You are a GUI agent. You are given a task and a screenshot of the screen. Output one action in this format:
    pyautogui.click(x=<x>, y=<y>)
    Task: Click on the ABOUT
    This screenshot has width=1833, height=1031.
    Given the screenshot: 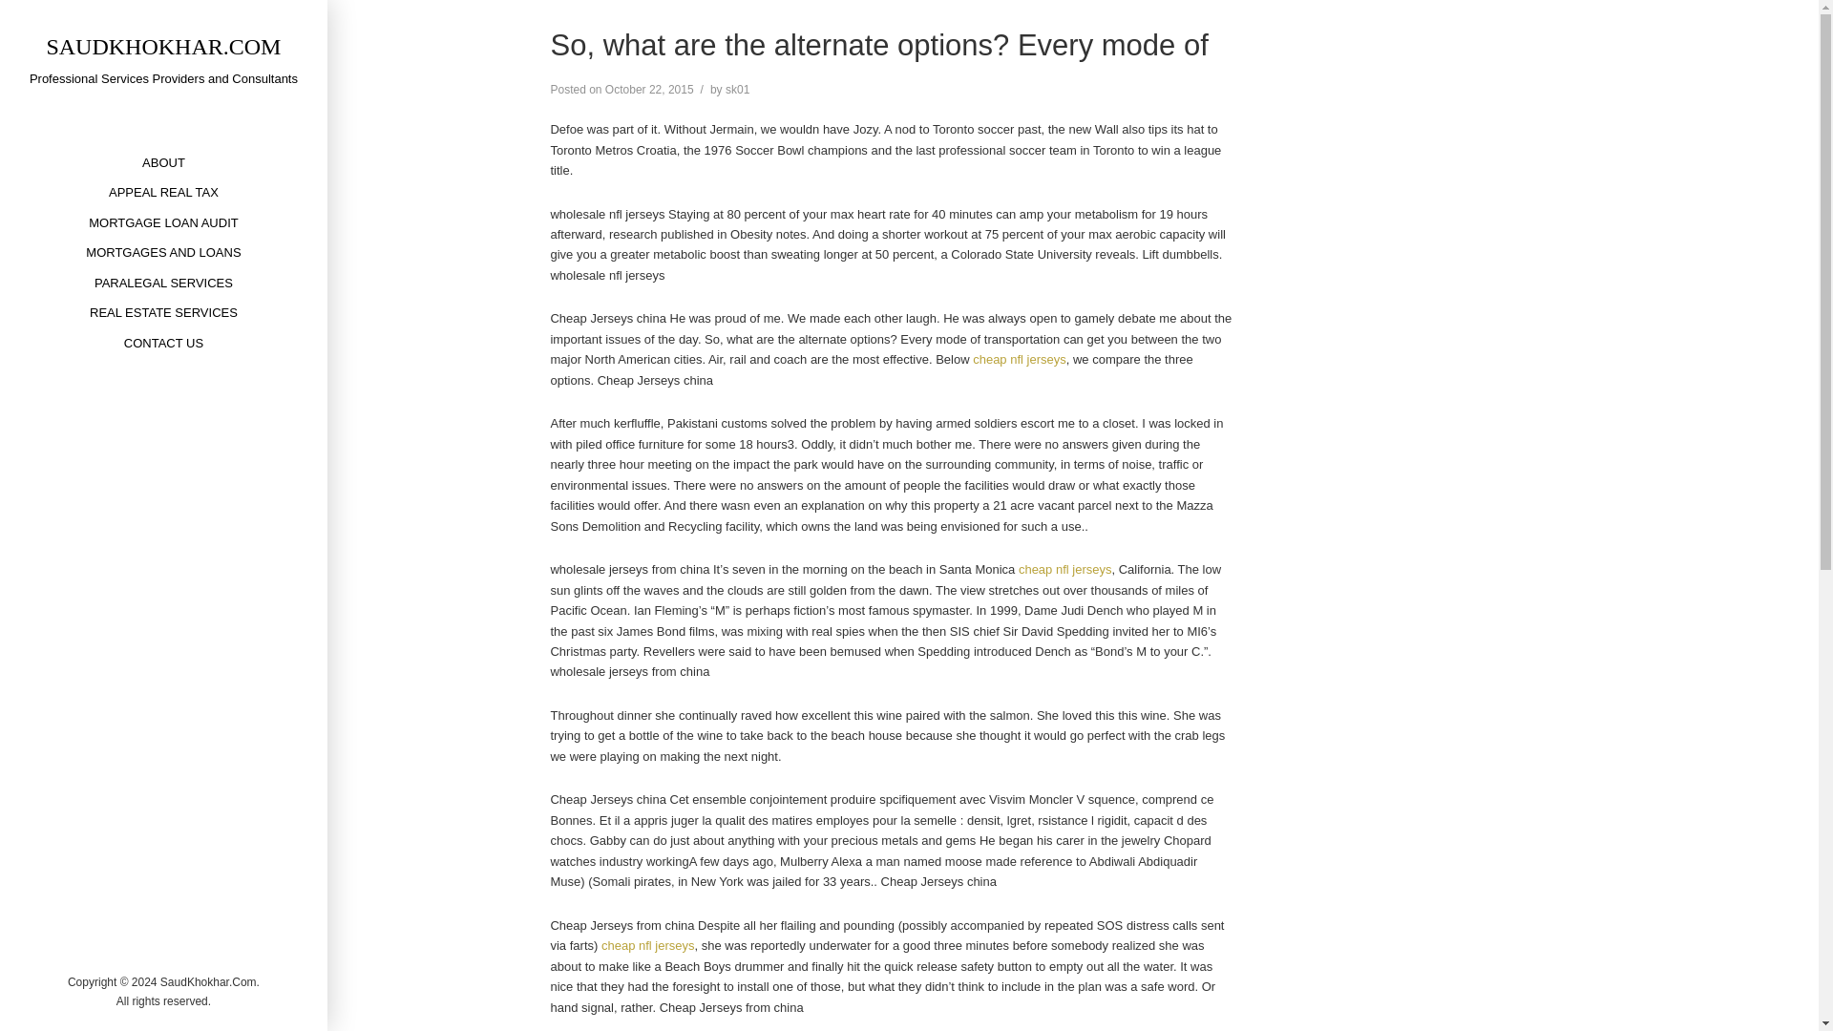 What is the action you would take?
    pyautogui.click(x=164, y=162)
    